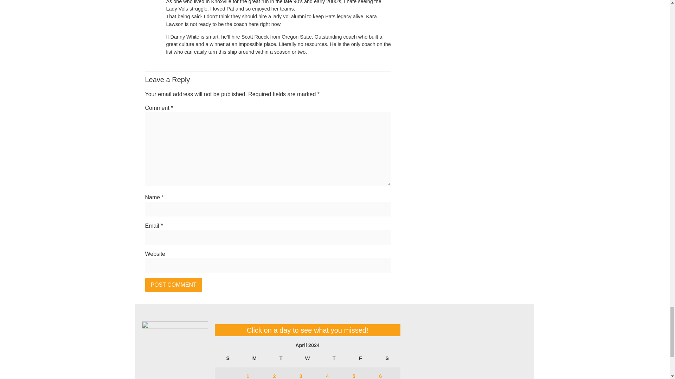 This screenshot has width=675, height=379. What do you see at coordinates (334, 358) in the screenshot?
I see `Thursday` at bounding box center [334, 358].